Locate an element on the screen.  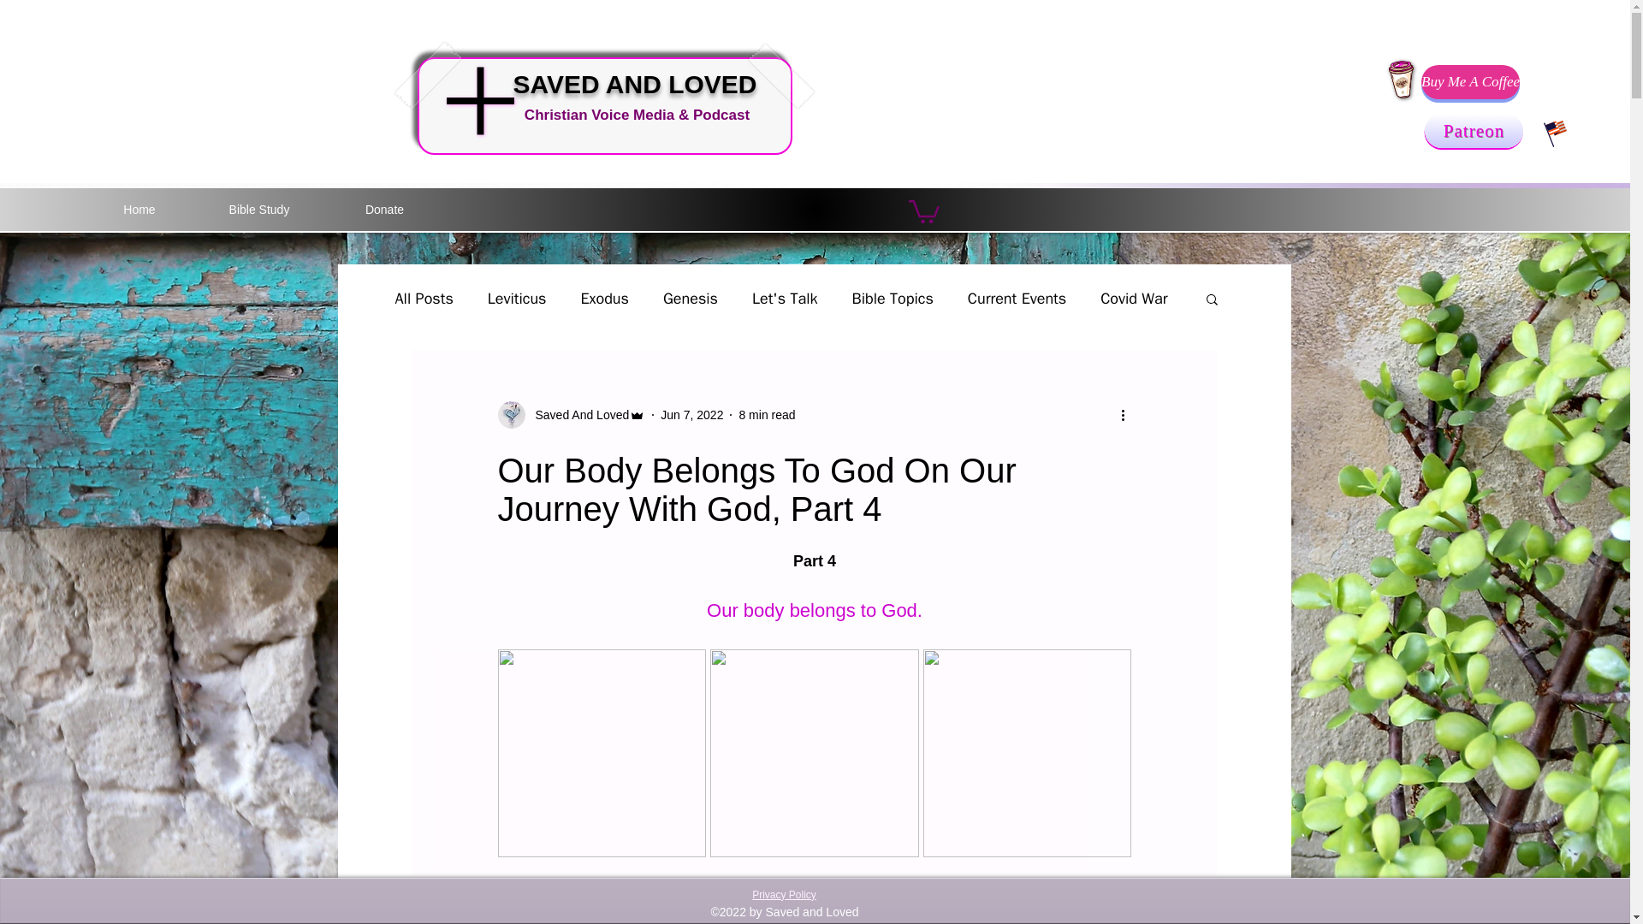
Patreon is located at coordinates (1474, 130).